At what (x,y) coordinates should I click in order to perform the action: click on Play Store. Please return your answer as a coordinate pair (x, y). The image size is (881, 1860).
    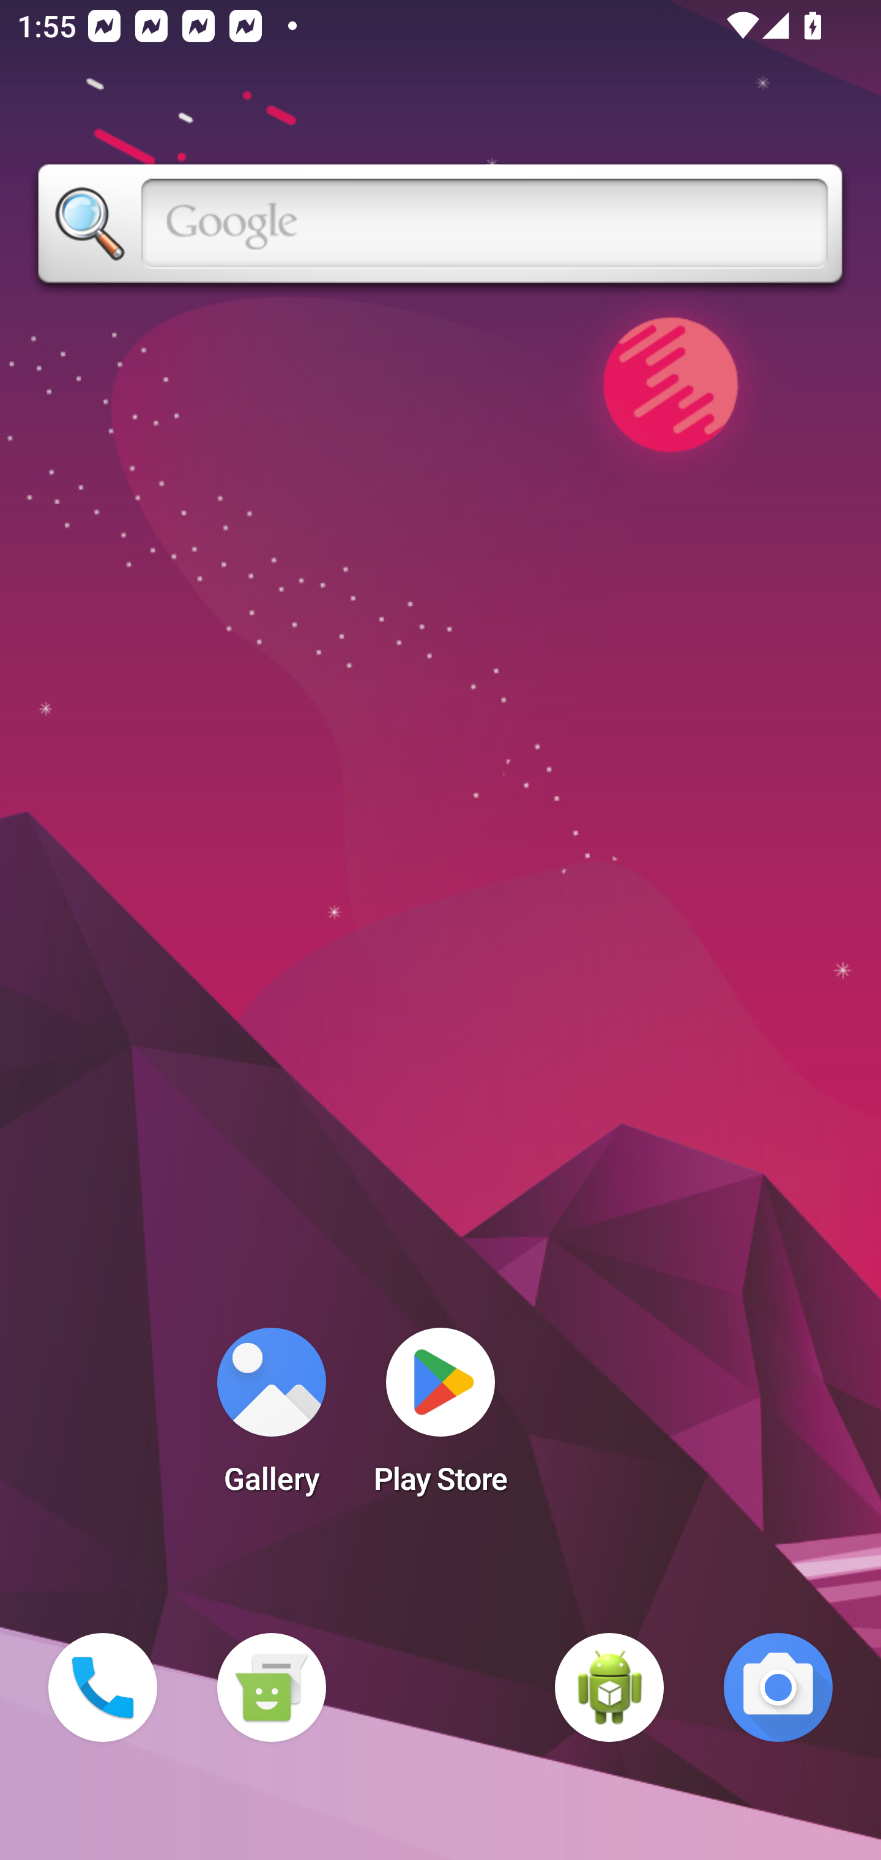
    Looking at the image, I should click on (441, 1418).